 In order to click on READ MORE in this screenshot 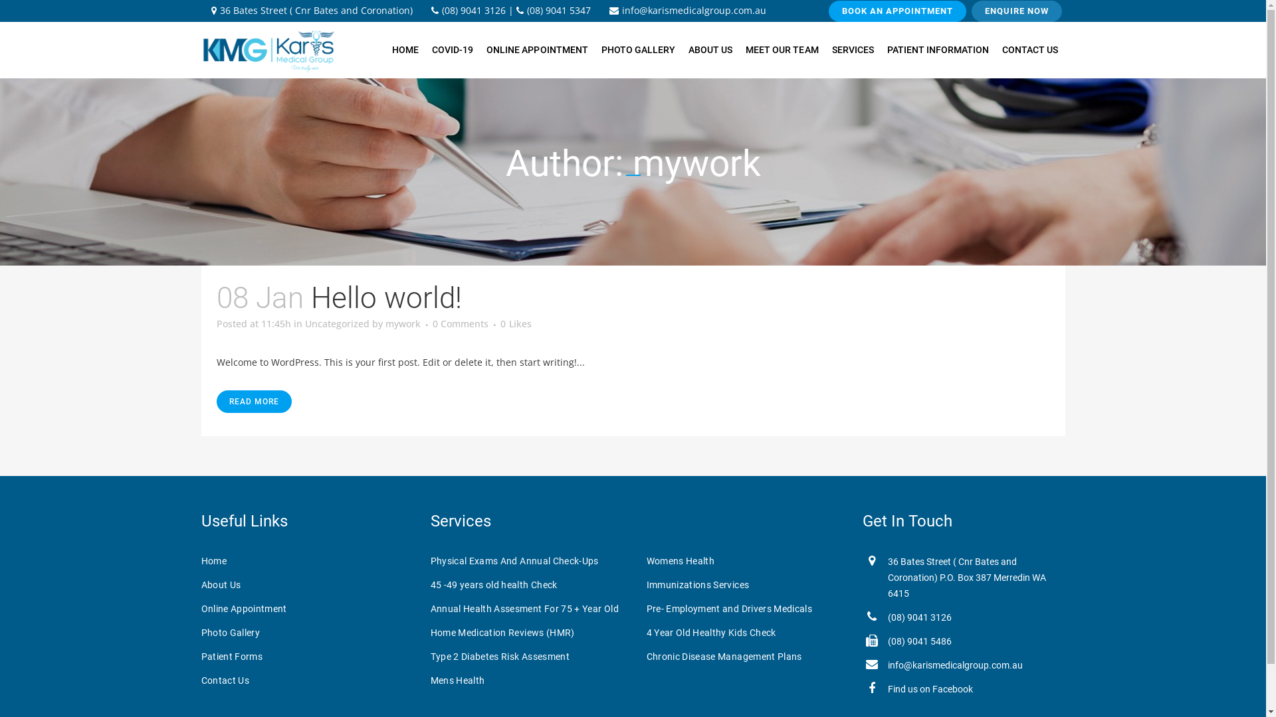, I will do `click(254, 402)`.